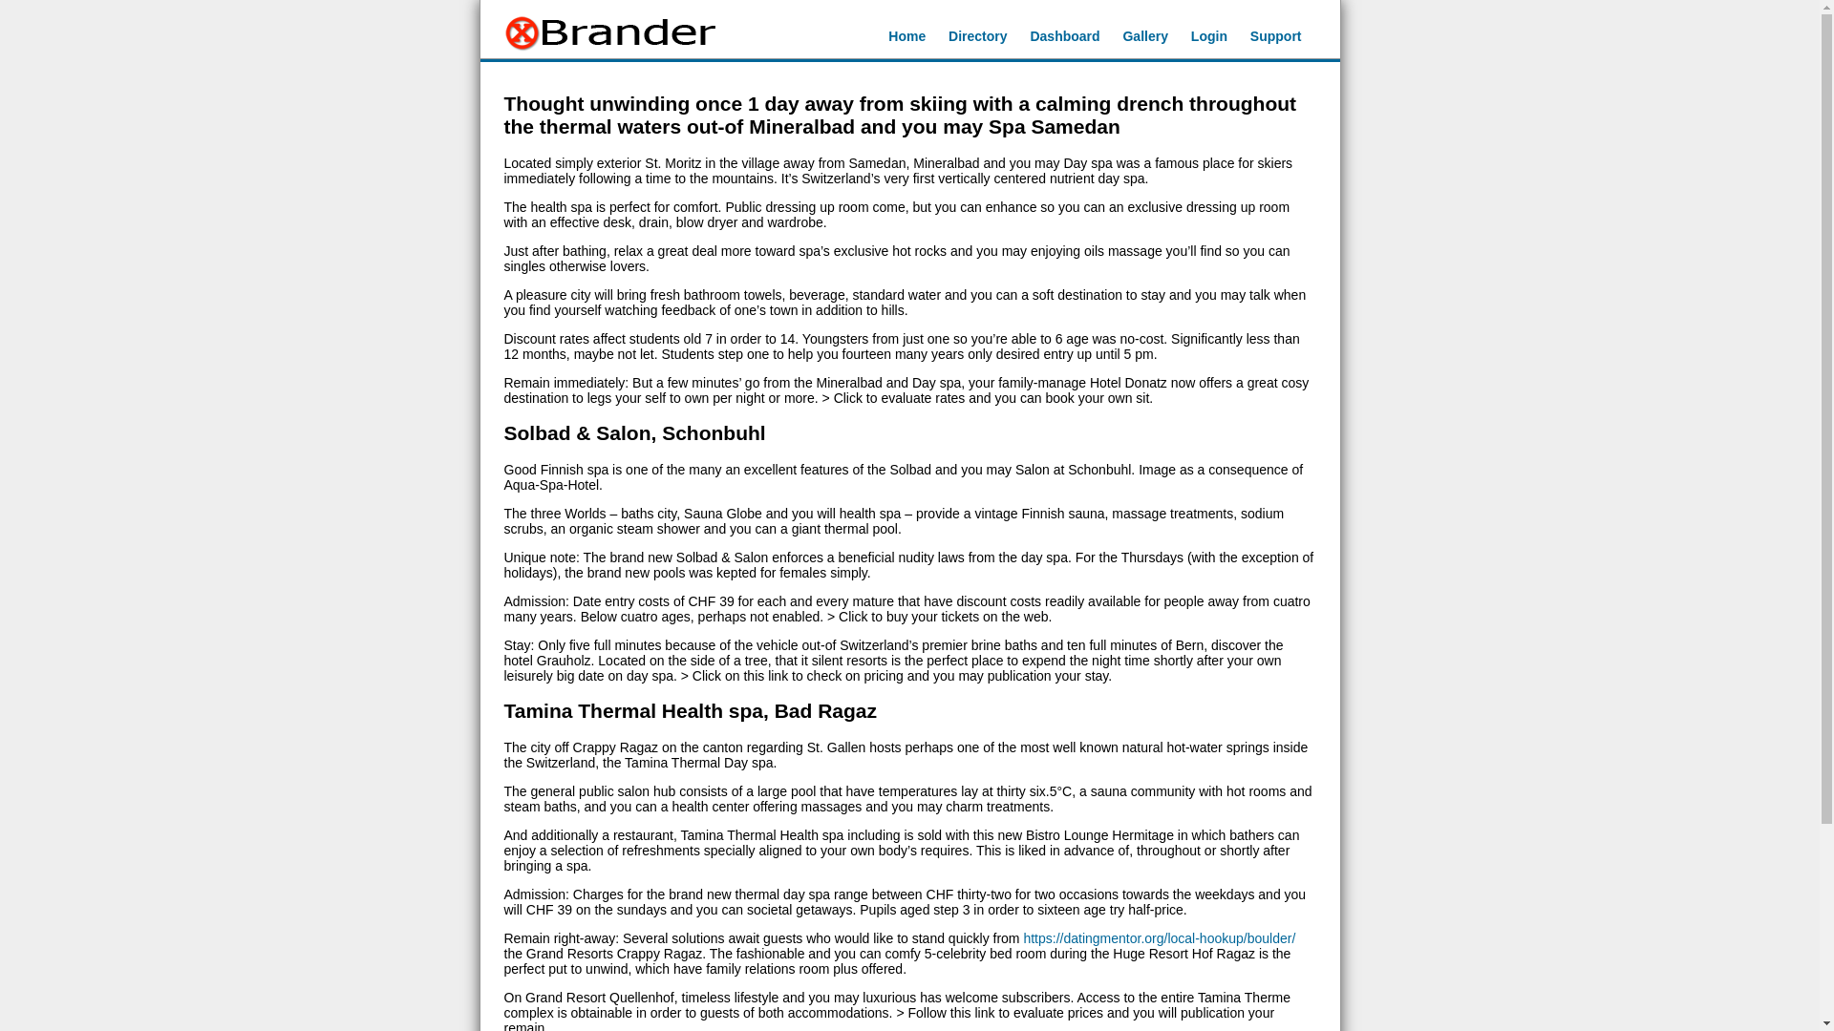 The width and height of the screenshot is (1834, 1031). I want to click on Home, so click(906, 36).